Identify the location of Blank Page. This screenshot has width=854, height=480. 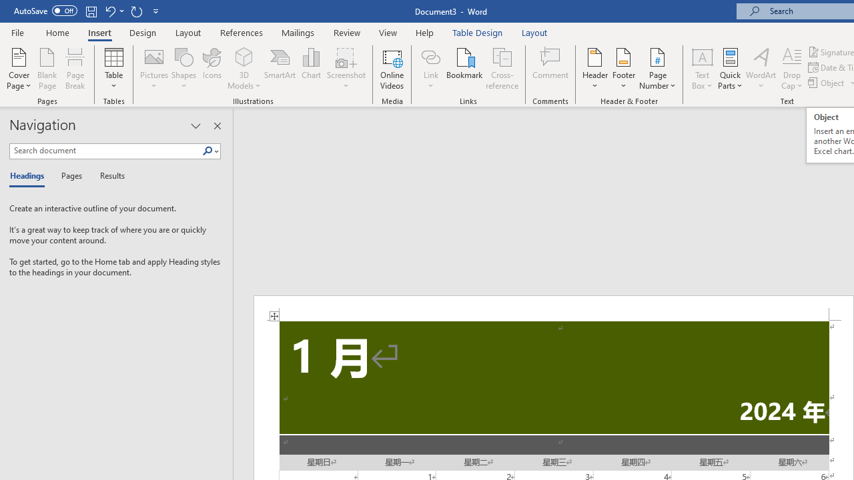
(47, 68).